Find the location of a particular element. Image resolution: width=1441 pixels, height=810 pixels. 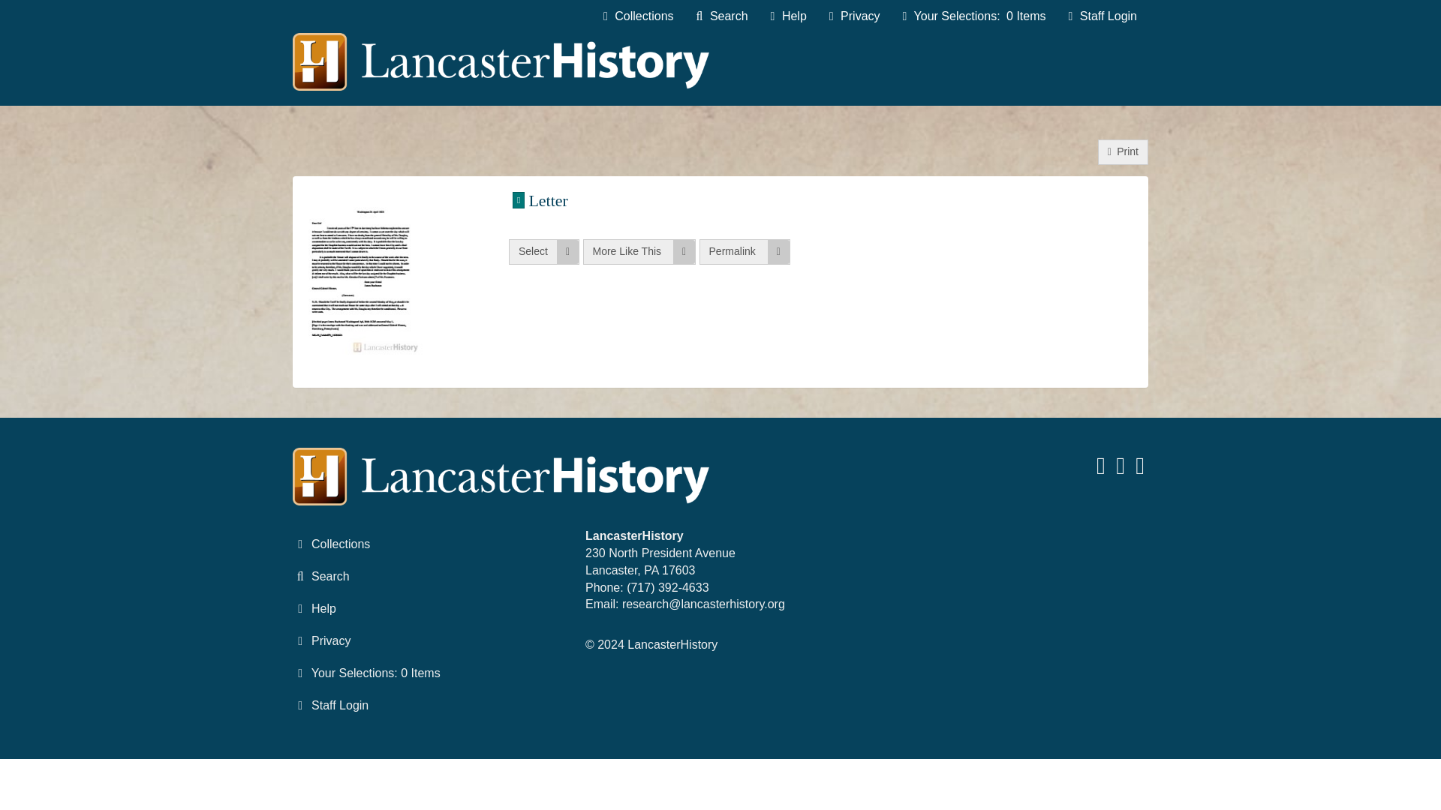

Select is located at coordinates (543, 252).